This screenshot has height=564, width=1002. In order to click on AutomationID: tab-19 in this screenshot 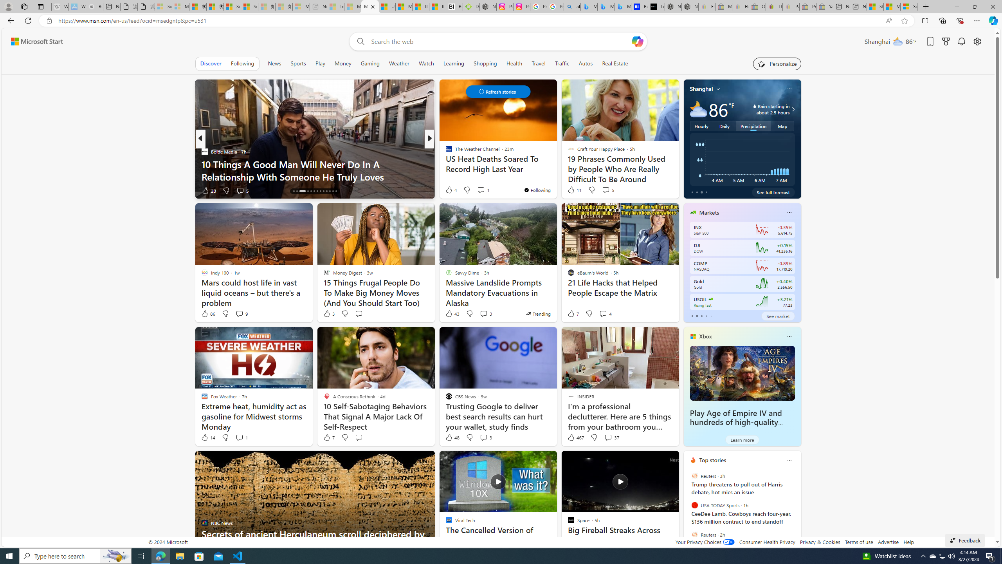, I will do `click(314, 191)`.